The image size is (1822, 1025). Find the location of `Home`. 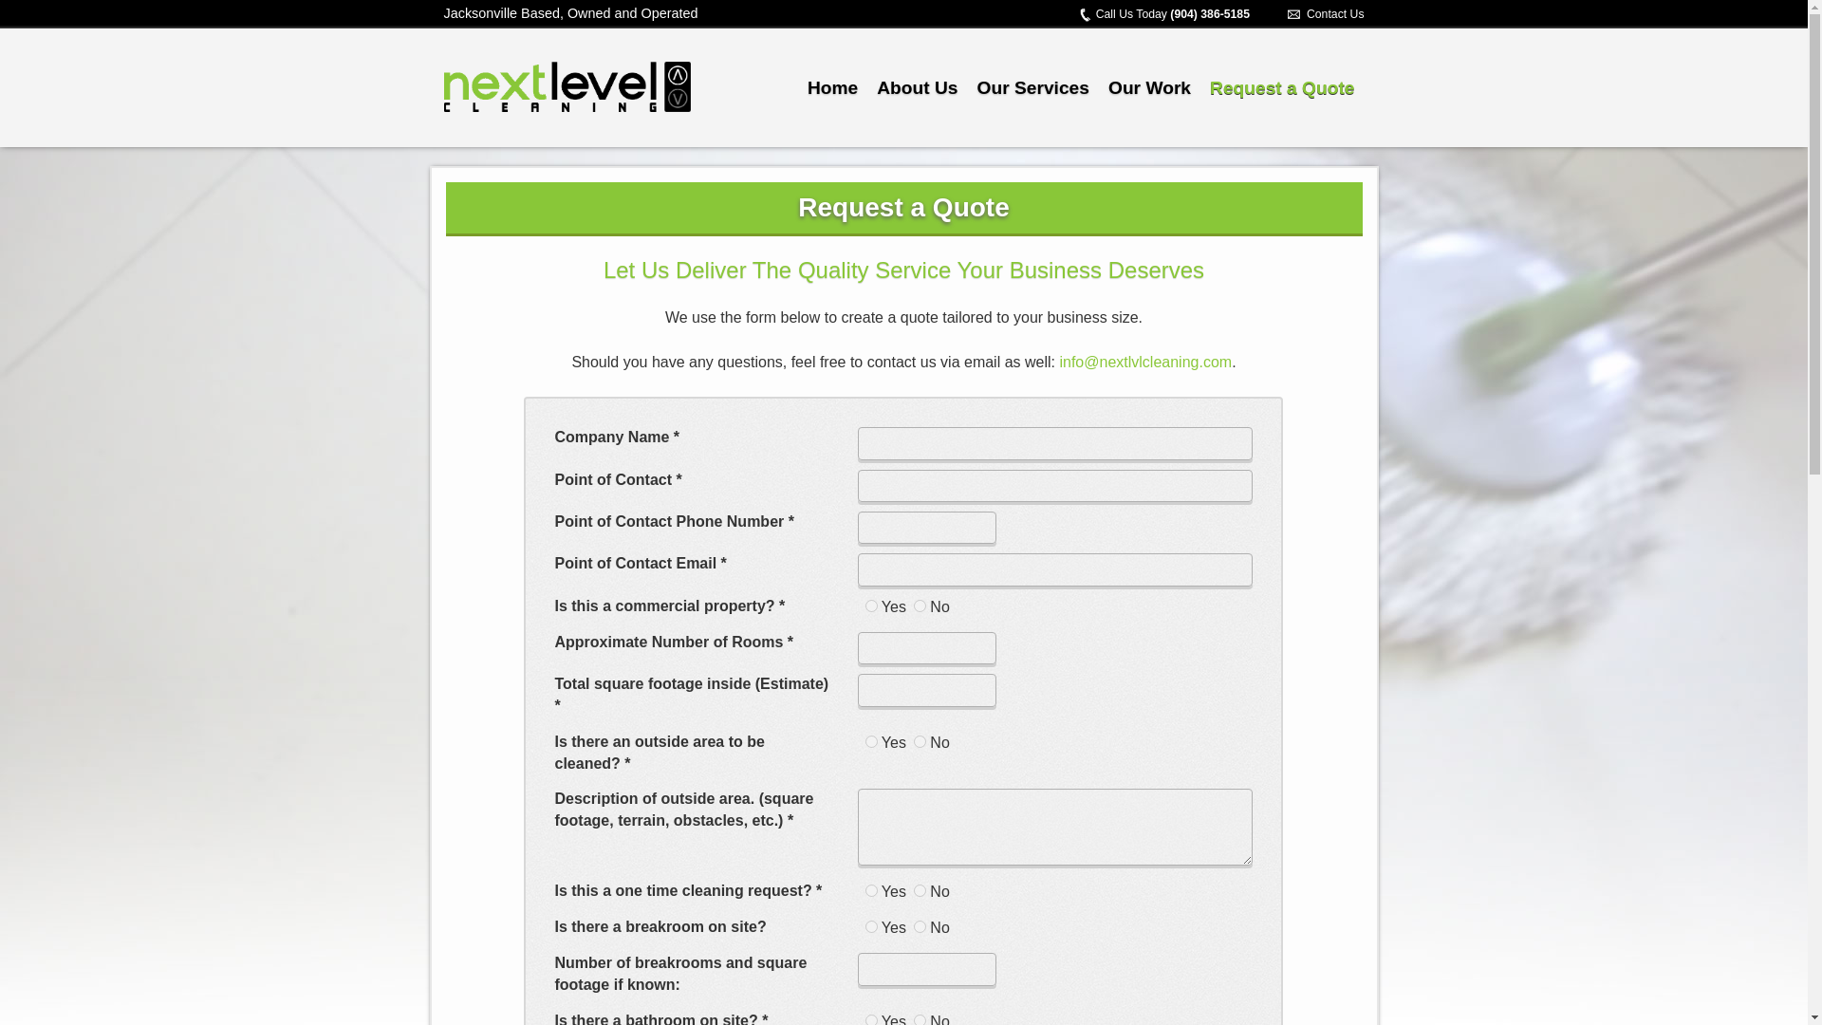

Home is located at coordinates (831, 88).